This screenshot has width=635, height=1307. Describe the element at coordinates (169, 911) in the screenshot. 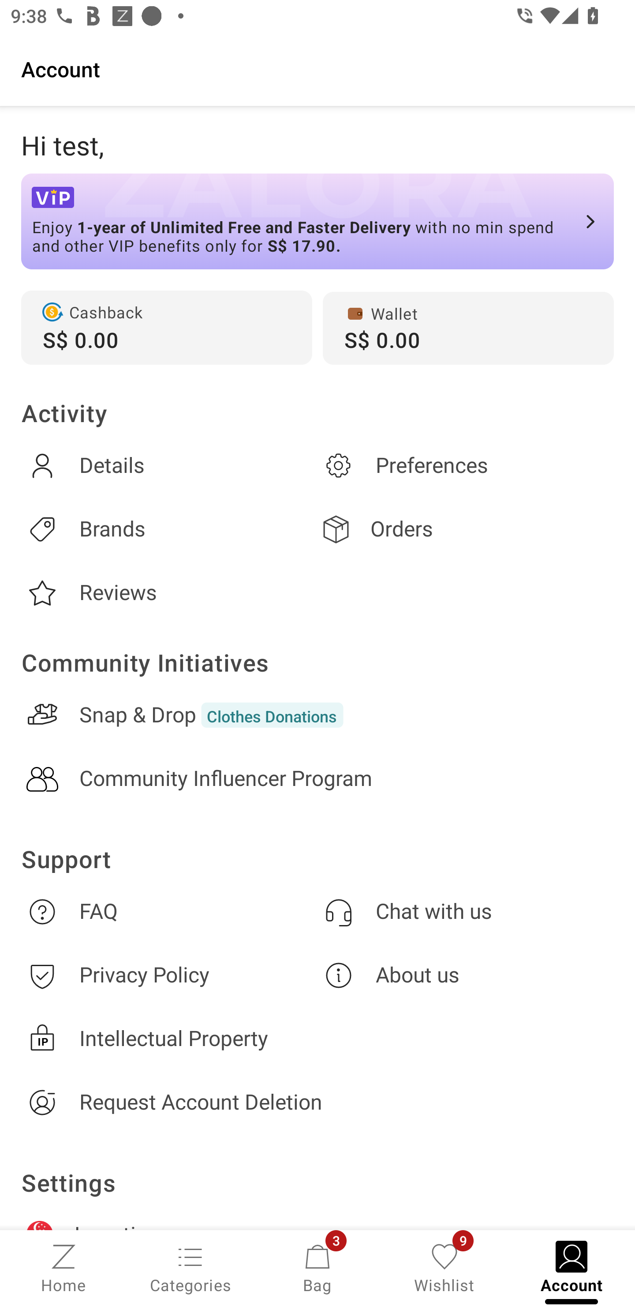

I see `FAQ` at that location.